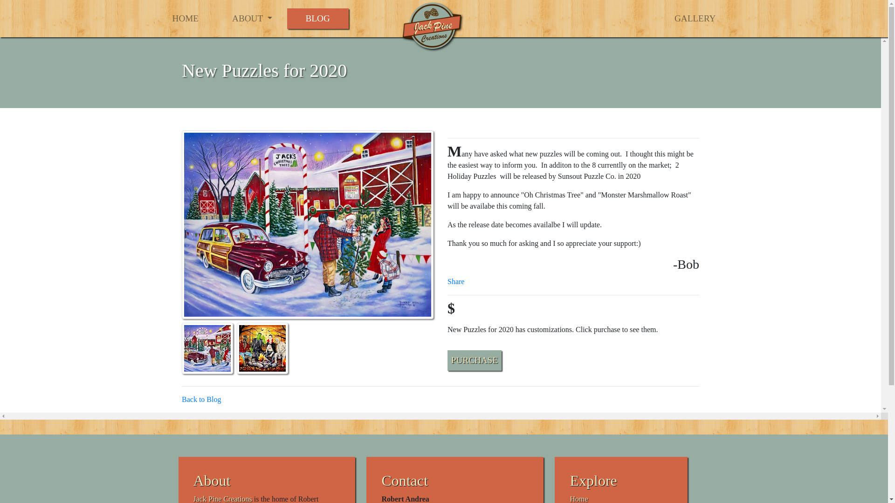  What do you see at coordinates (201, 399) in the screenshot?
I see `Back to Blog` at bounding box center [201, 399].